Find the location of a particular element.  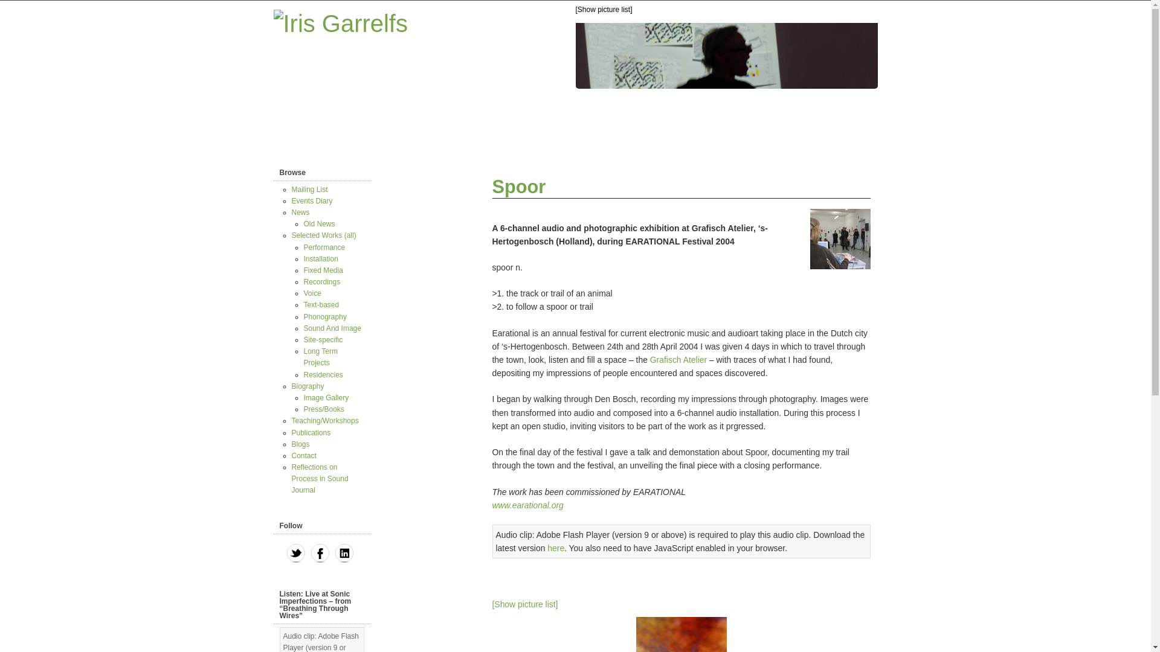

Blogs is located at coordinates (300, 444).